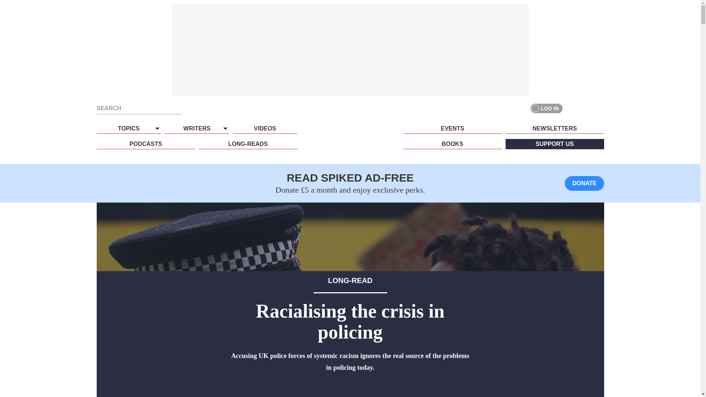 The width and height of the screenshot is (706, 397). Describe the element at coordinates (585, 108) in the screenshot. I see `Twitter` at that location.